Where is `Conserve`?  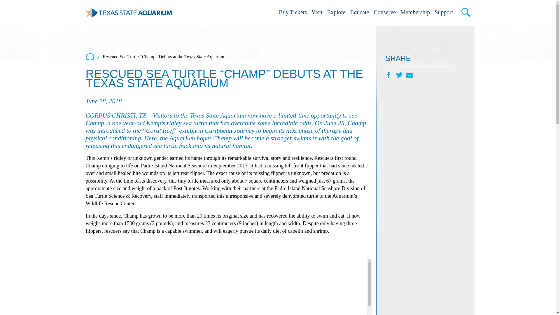 Conserve is located at coordinates (385, 13).